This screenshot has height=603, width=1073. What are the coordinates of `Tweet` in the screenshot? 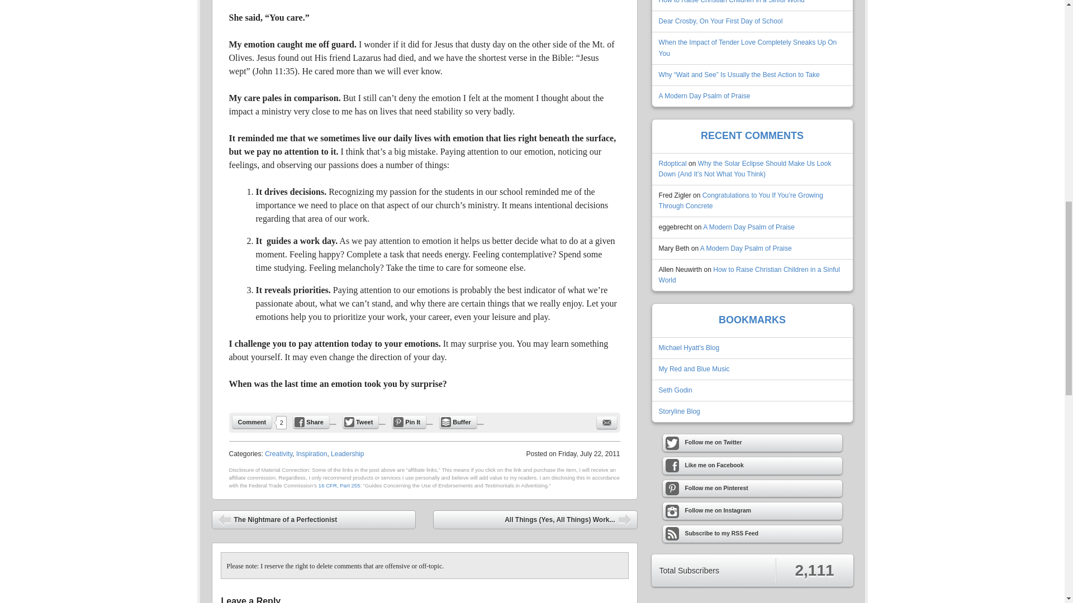 It's located at (361, 422).